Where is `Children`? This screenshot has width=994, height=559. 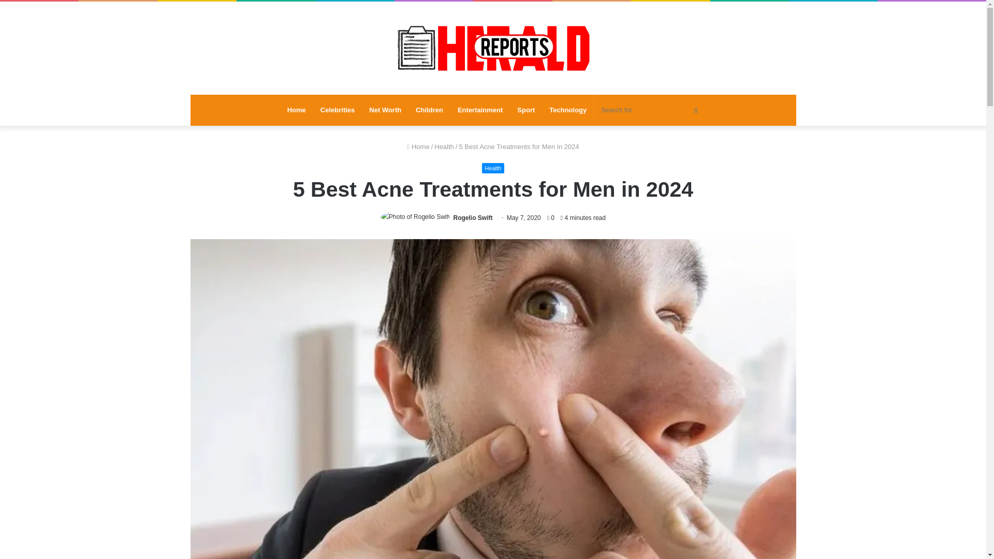 Children is located at coordinates (429, 110).